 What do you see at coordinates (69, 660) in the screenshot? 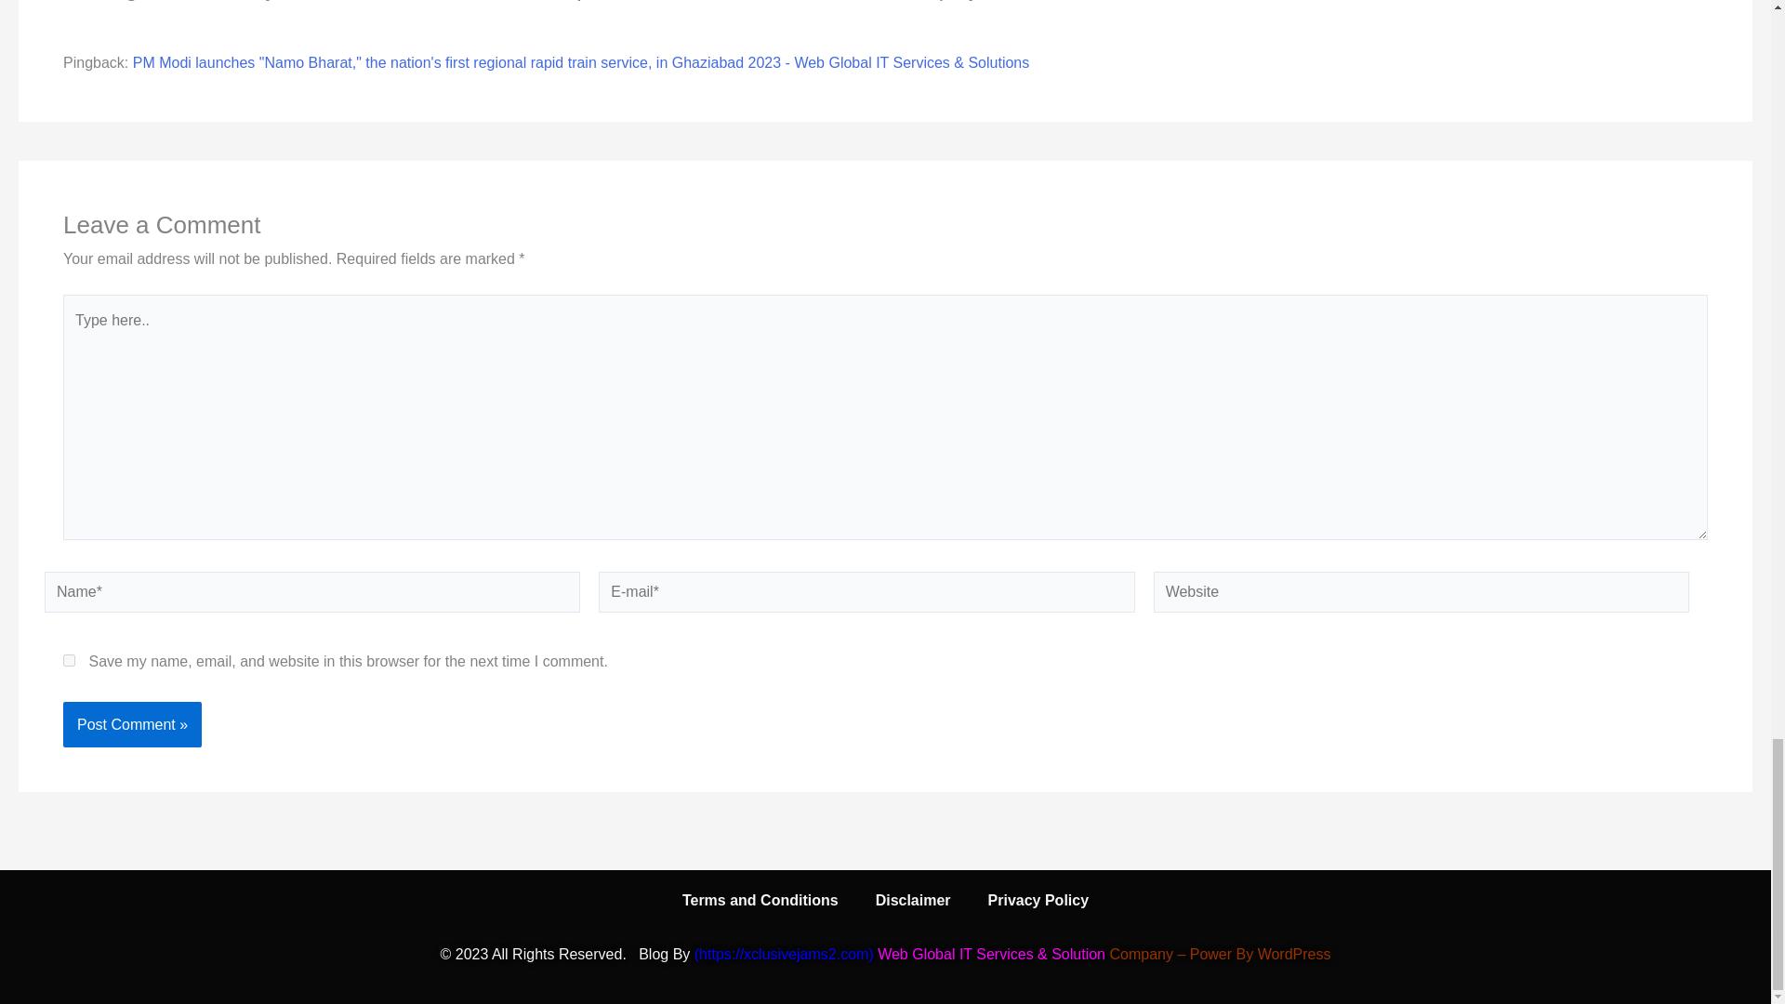
I see `yes` at bounding box center [69, 660].